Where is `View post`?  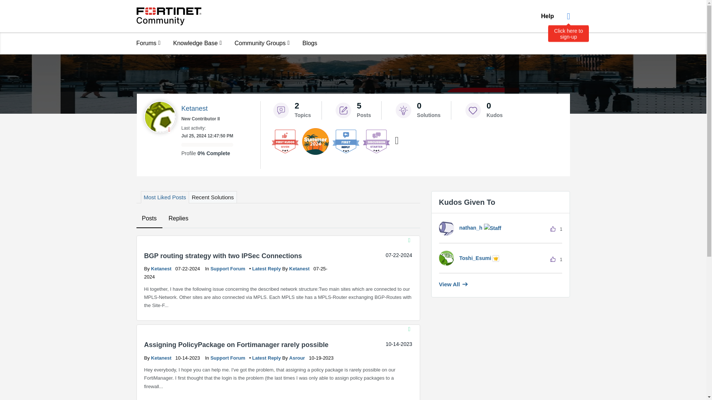
View post is located at coordinates (267, 358).